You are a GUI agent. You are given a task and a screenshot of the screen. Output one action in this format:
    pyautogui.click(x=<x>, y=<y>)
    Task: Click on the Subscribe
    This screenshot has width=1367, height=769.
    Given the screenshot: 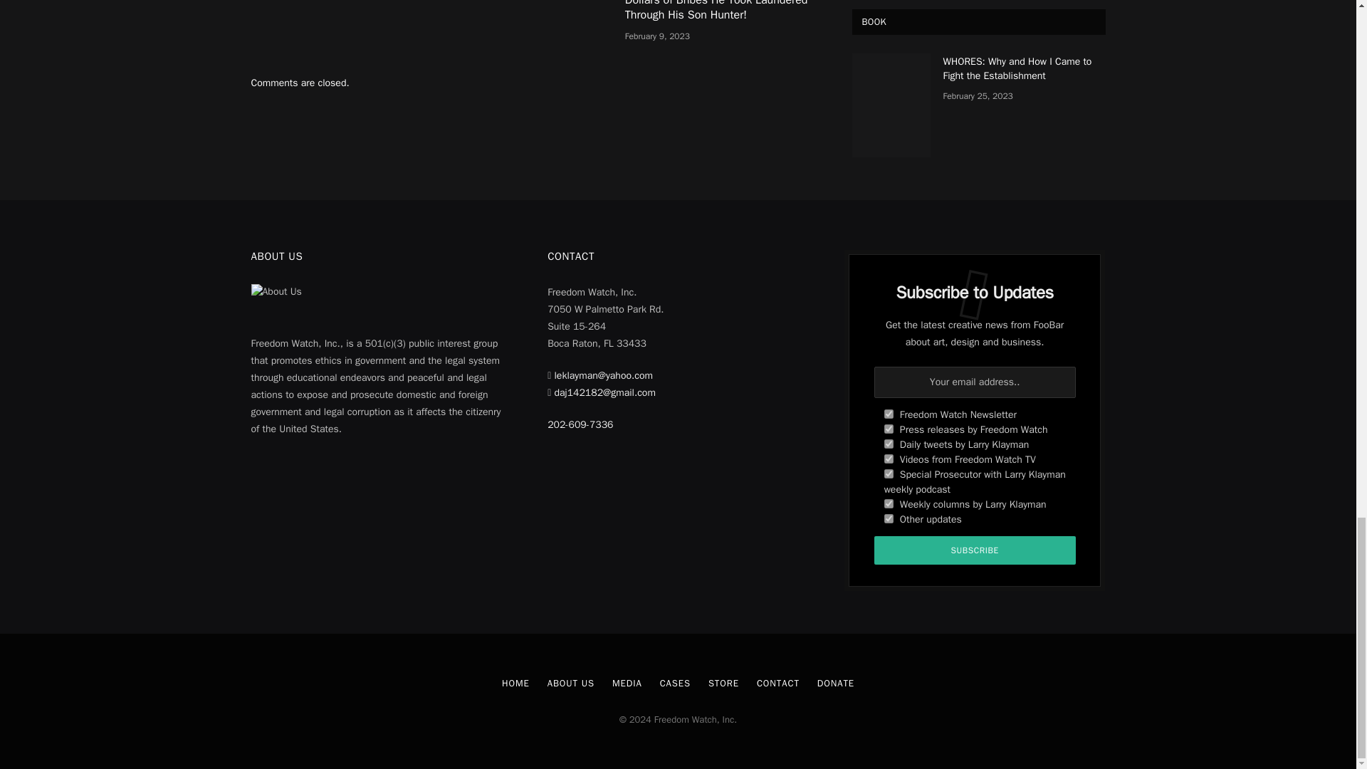 What is the action you would take?
    pyautogui.click(x=975, y=550)
    